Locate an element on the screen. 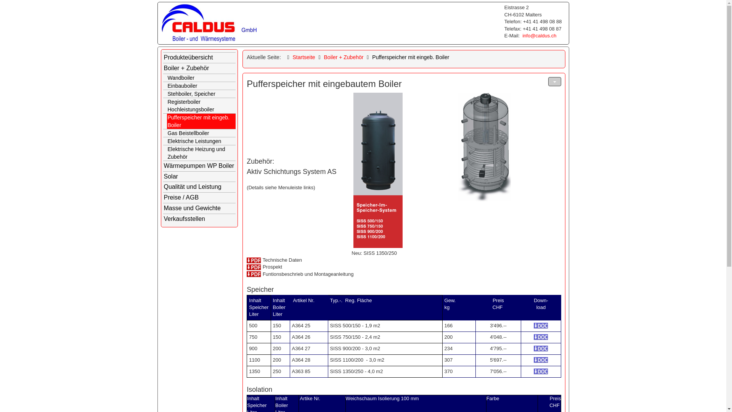 The image size is (732, 412). Stehboiler, Speicher is located at coordinates (201, 94).